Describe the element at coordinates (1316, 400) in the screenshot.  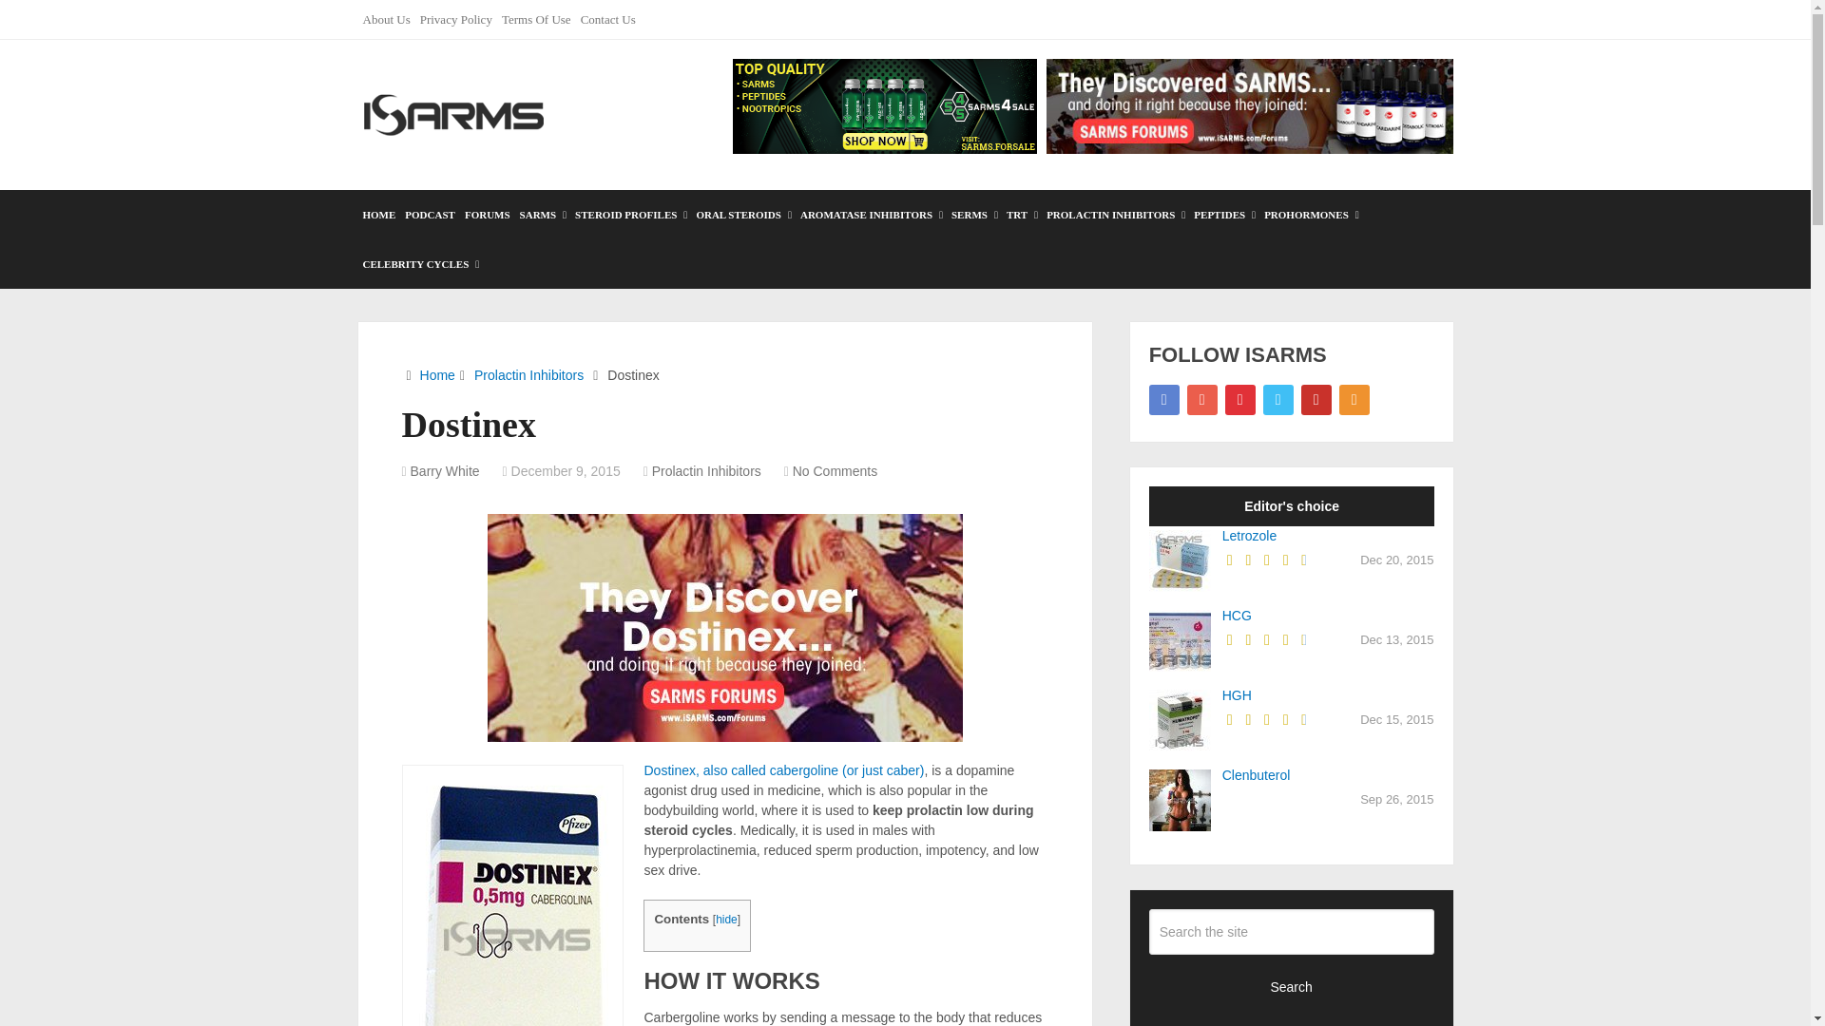
I see `YouTube` at that location.